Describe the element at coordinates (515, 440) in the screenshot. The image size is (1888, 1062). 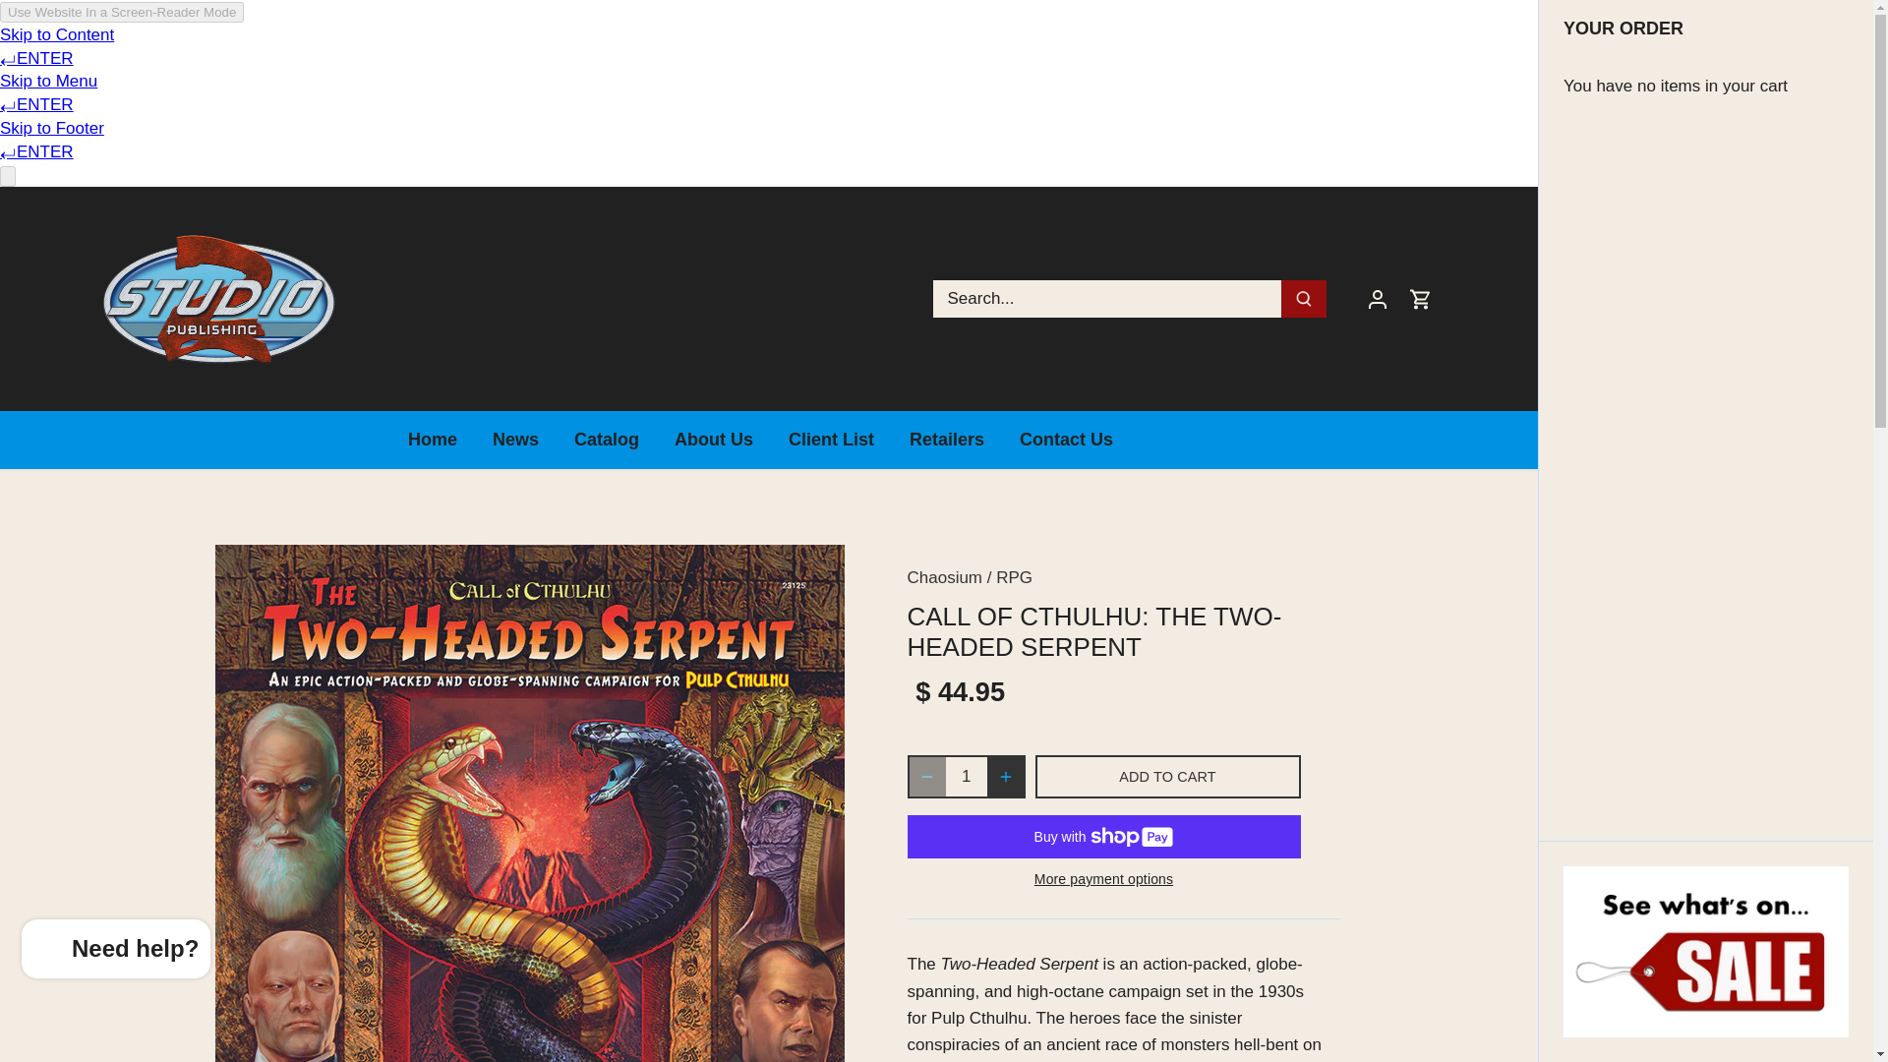
I see `News` at that location.